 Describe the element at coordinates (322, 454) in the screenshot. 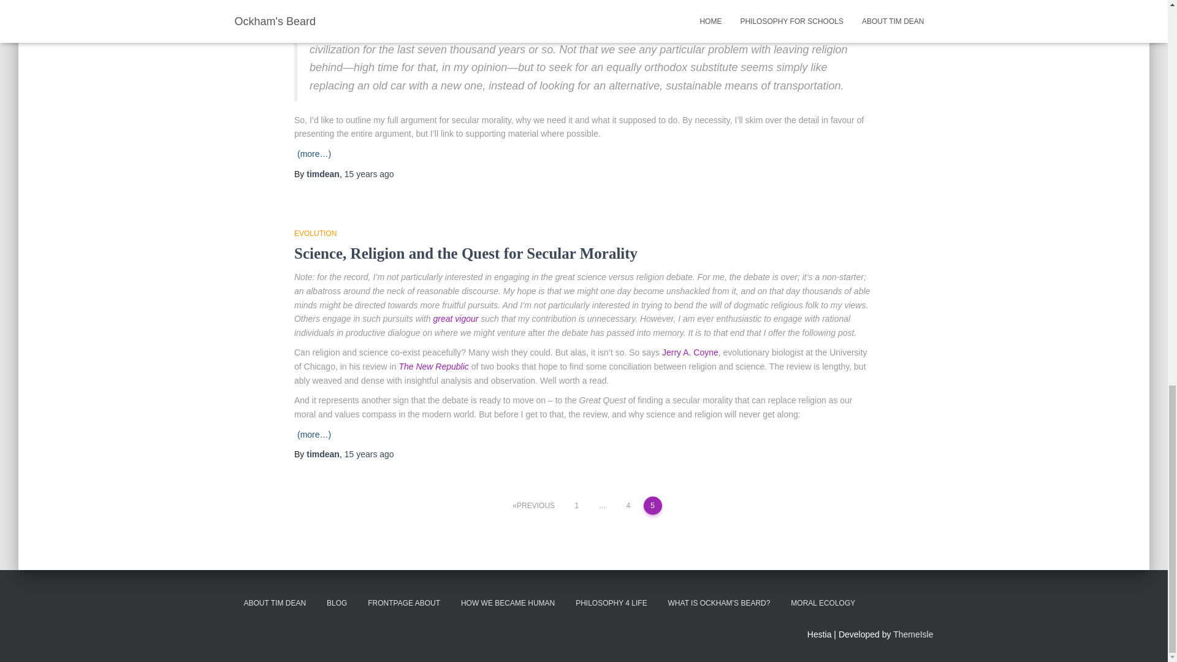

I see `timdean` at that location.